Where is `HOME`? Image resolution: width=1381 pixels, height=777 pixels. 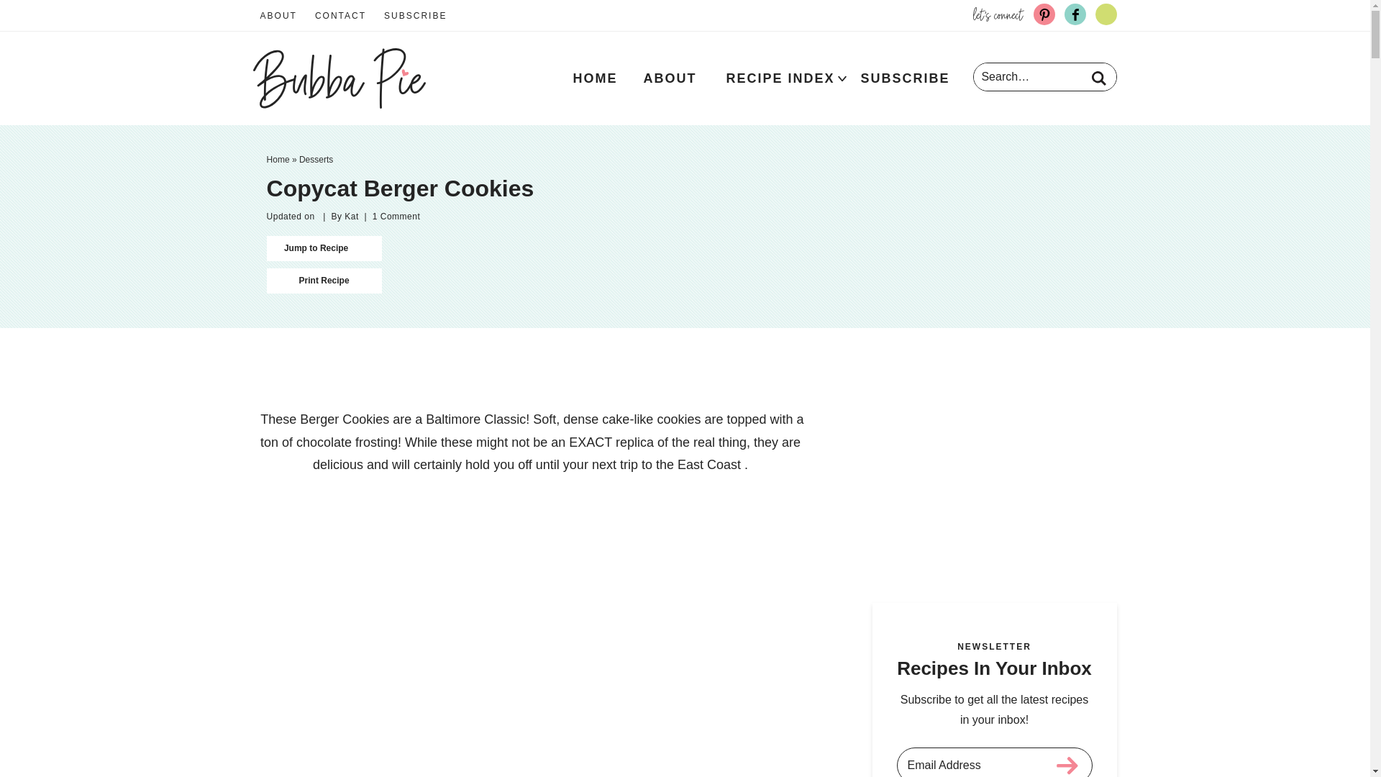
HOME is located at coordinates (594, 78).